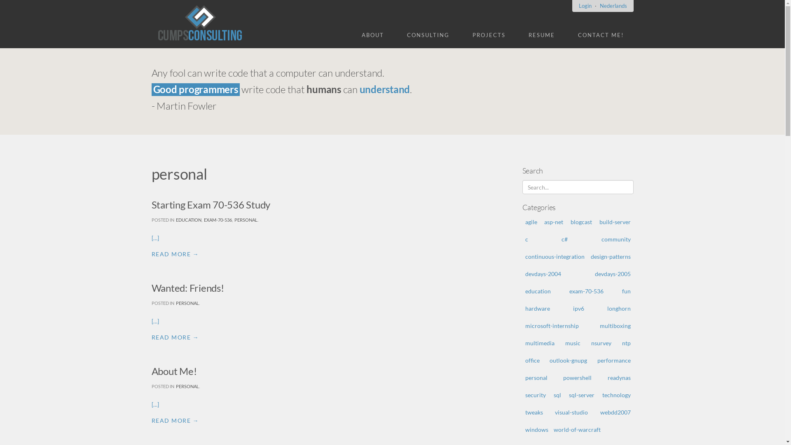 The image size is (791, 445). I want to click on outlook-gnupg, so click(569, 360).